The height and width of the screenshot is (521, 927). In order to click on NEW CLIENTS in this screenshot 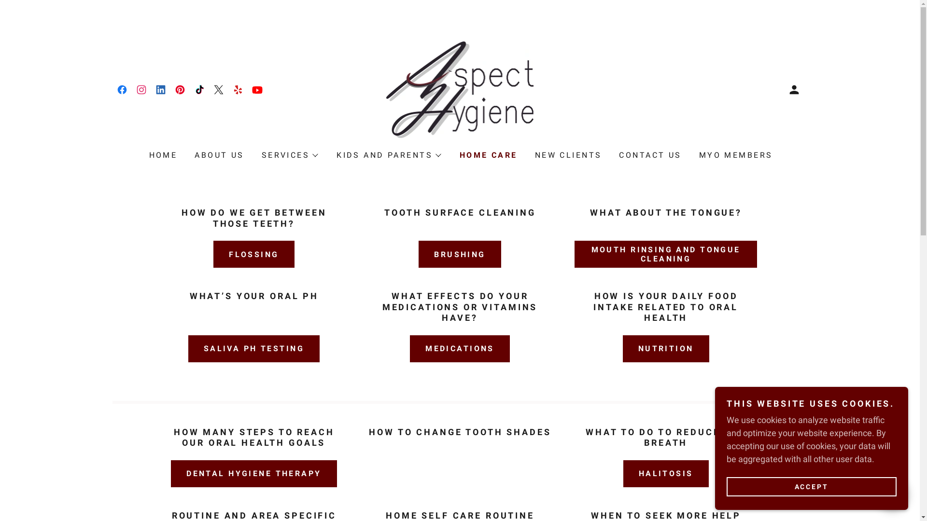, I will do `click(568, 155)`.